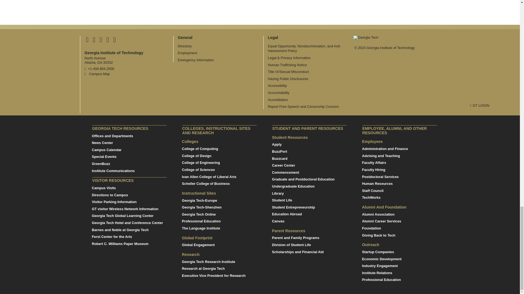 The width and height of the screenshot is (524, 294). I want to click on Georgia Institute of Technology Directory, so click(185, 46).